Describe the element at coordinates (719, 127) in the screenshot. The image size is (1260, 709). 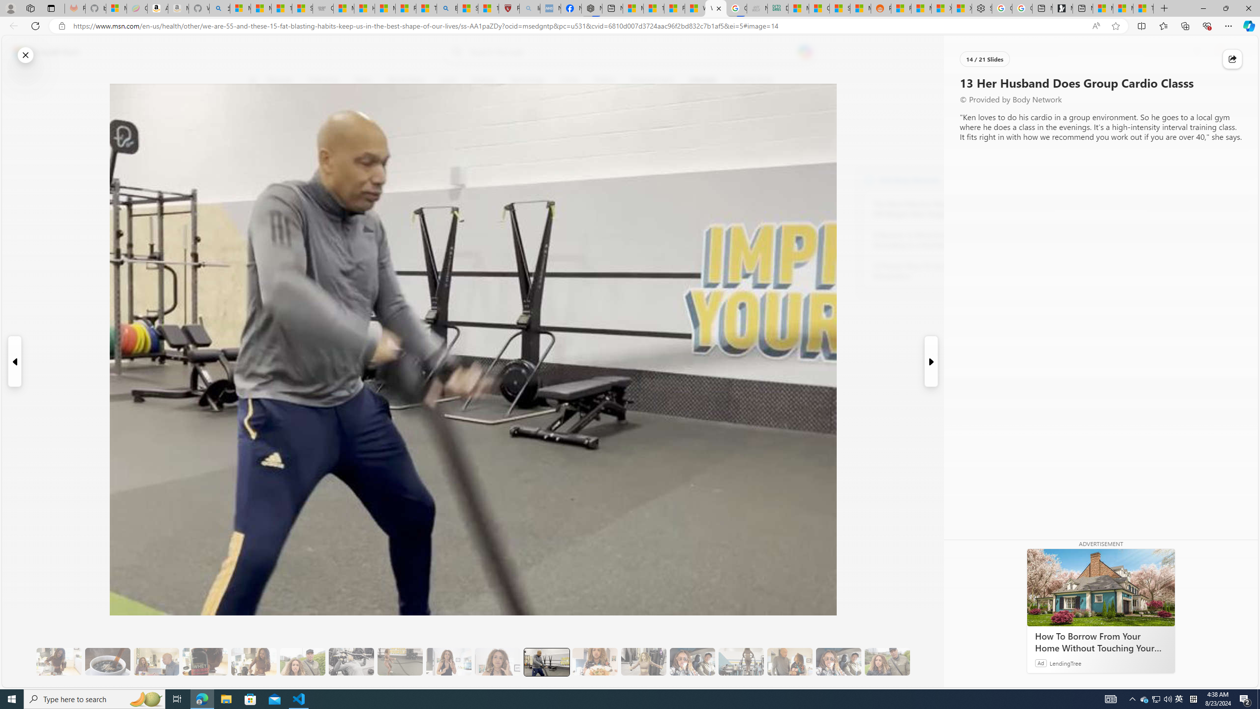
I see `Go to publisher's site` at that location.